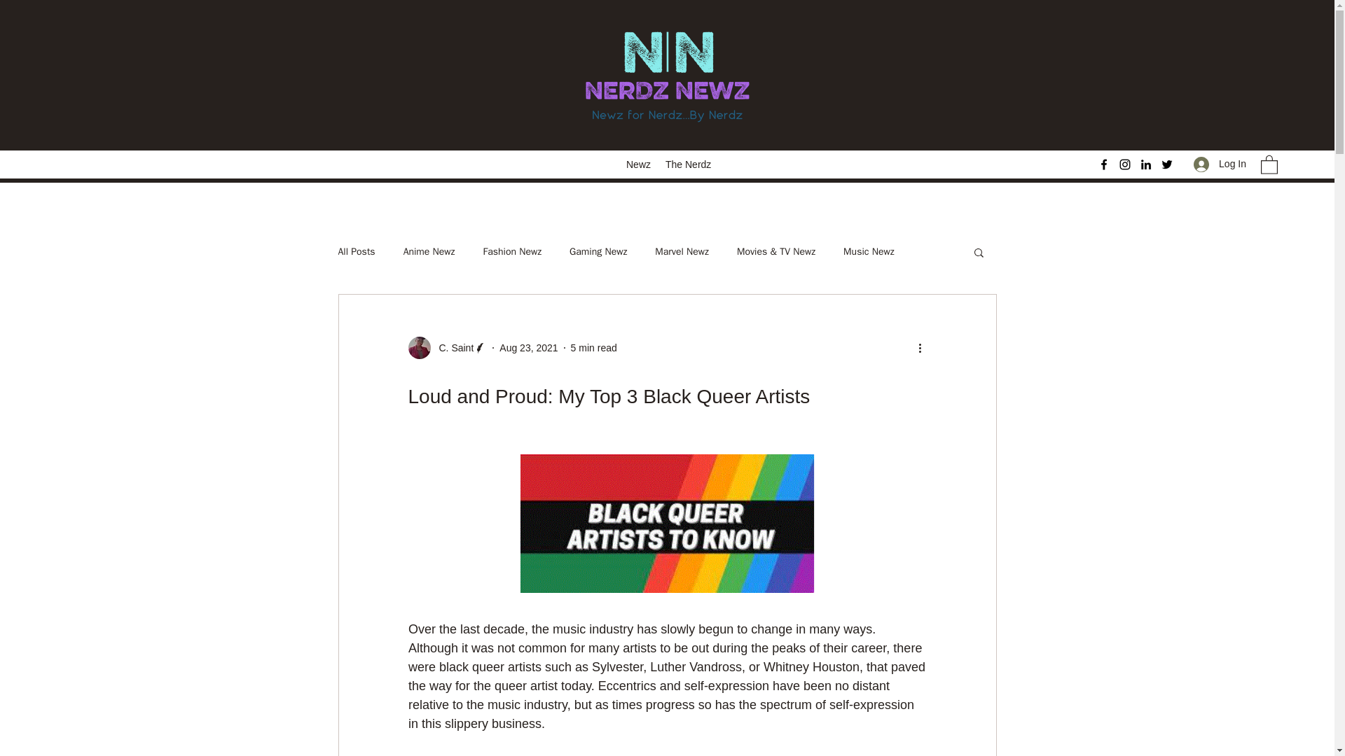 This screenshot has height=756, width=1345. What do you see at coordinates (869, 252) in the screenshot?
I see `Music Newz` at bounding box center [869, 252].